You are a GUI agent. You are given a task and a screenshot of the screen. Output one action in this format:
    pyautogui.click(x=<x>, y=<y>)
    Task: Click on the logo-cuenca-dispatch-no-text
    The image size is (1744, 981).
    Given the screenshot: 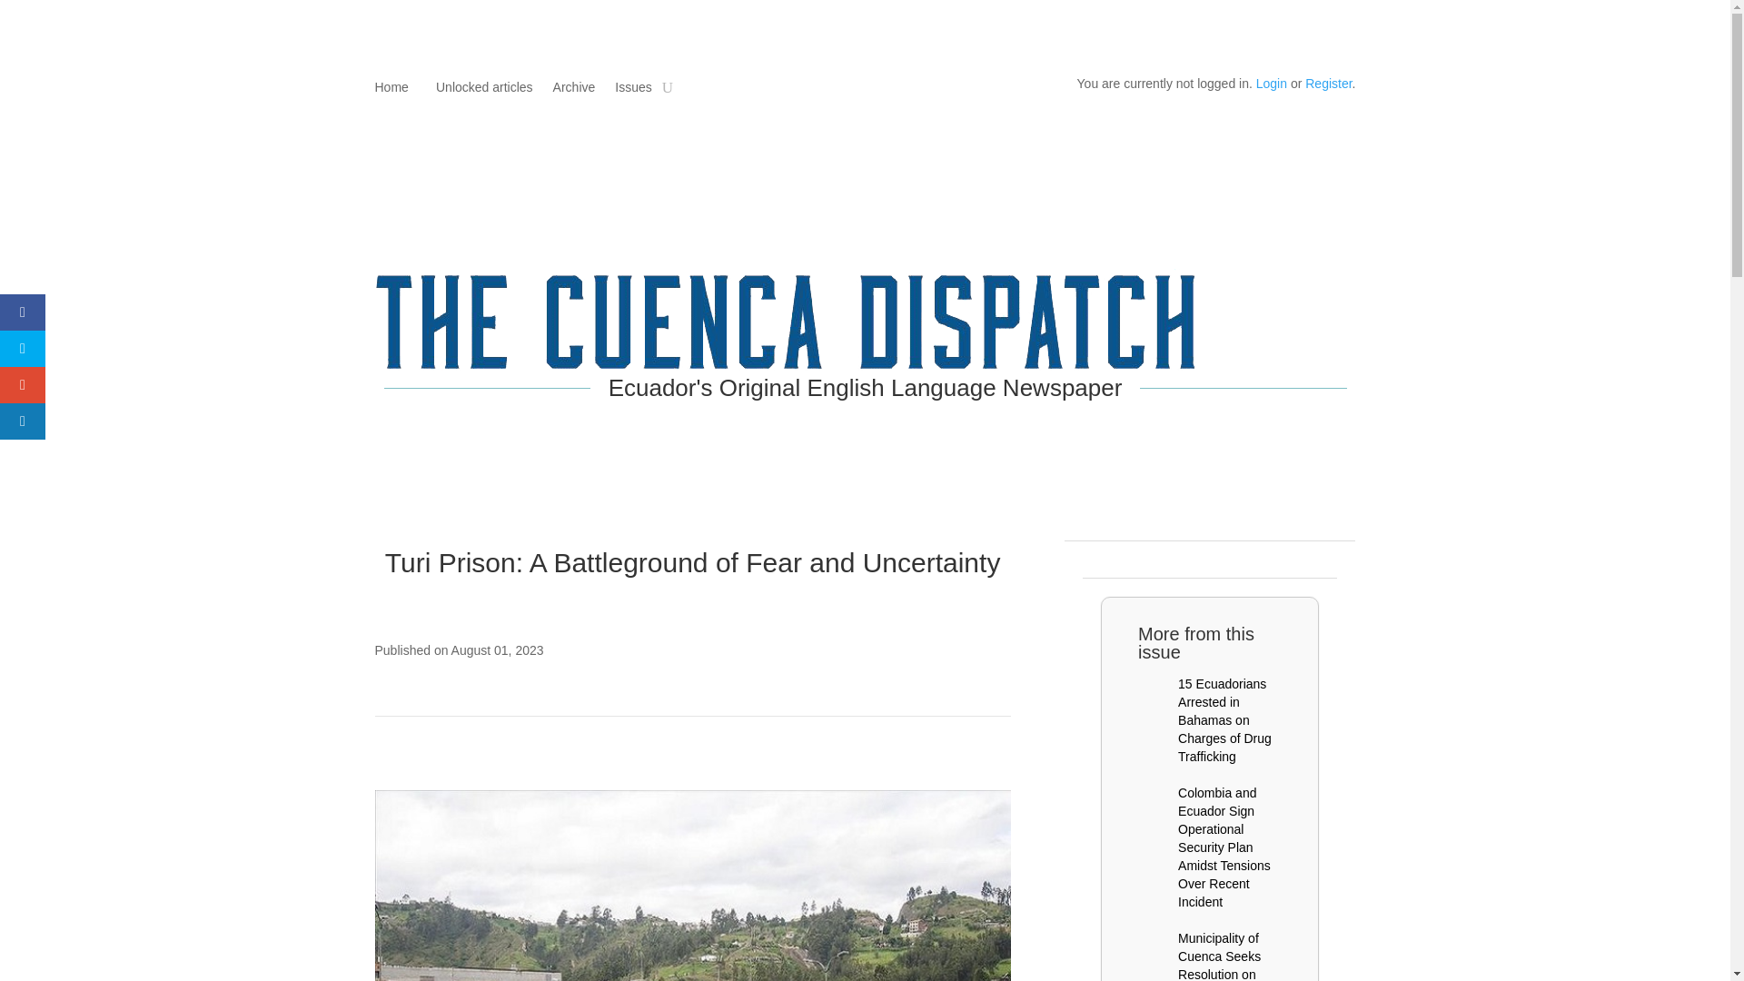 What is the action you would take?
    pyautogui.click(x=785, y=322)
    